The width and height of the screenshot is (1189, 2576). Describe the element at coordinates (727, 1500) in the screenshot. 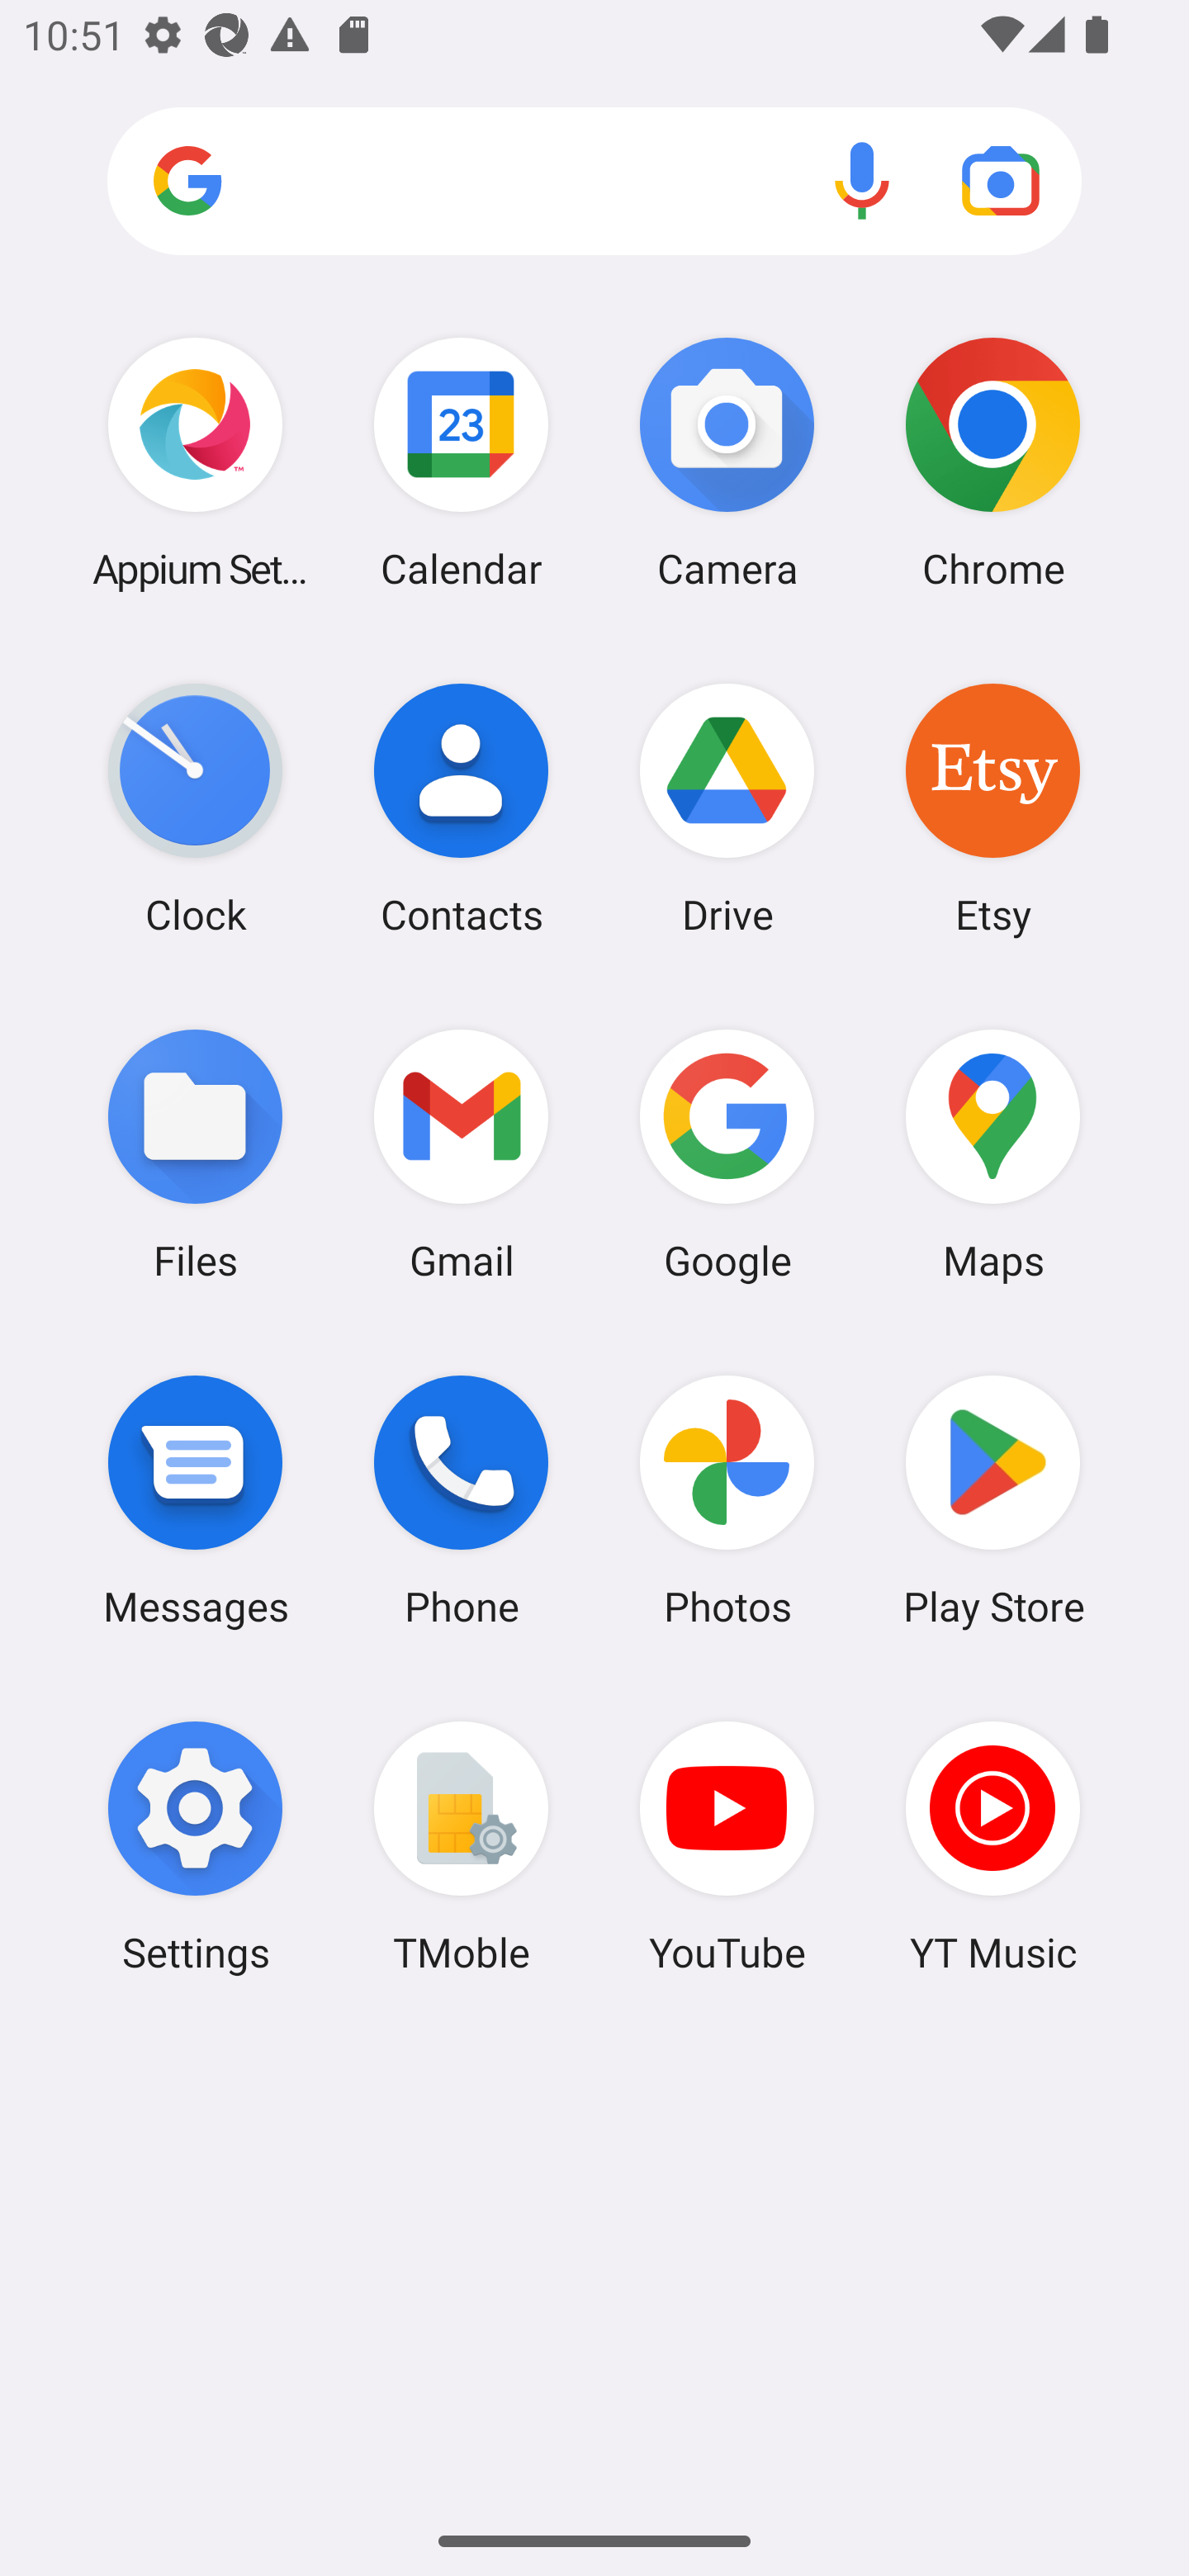

I see `Photos` at that location.